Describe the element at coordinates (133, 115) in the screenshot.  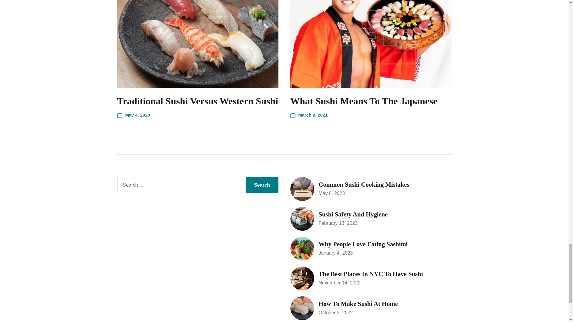
I see `May 4, 2020` at that location.